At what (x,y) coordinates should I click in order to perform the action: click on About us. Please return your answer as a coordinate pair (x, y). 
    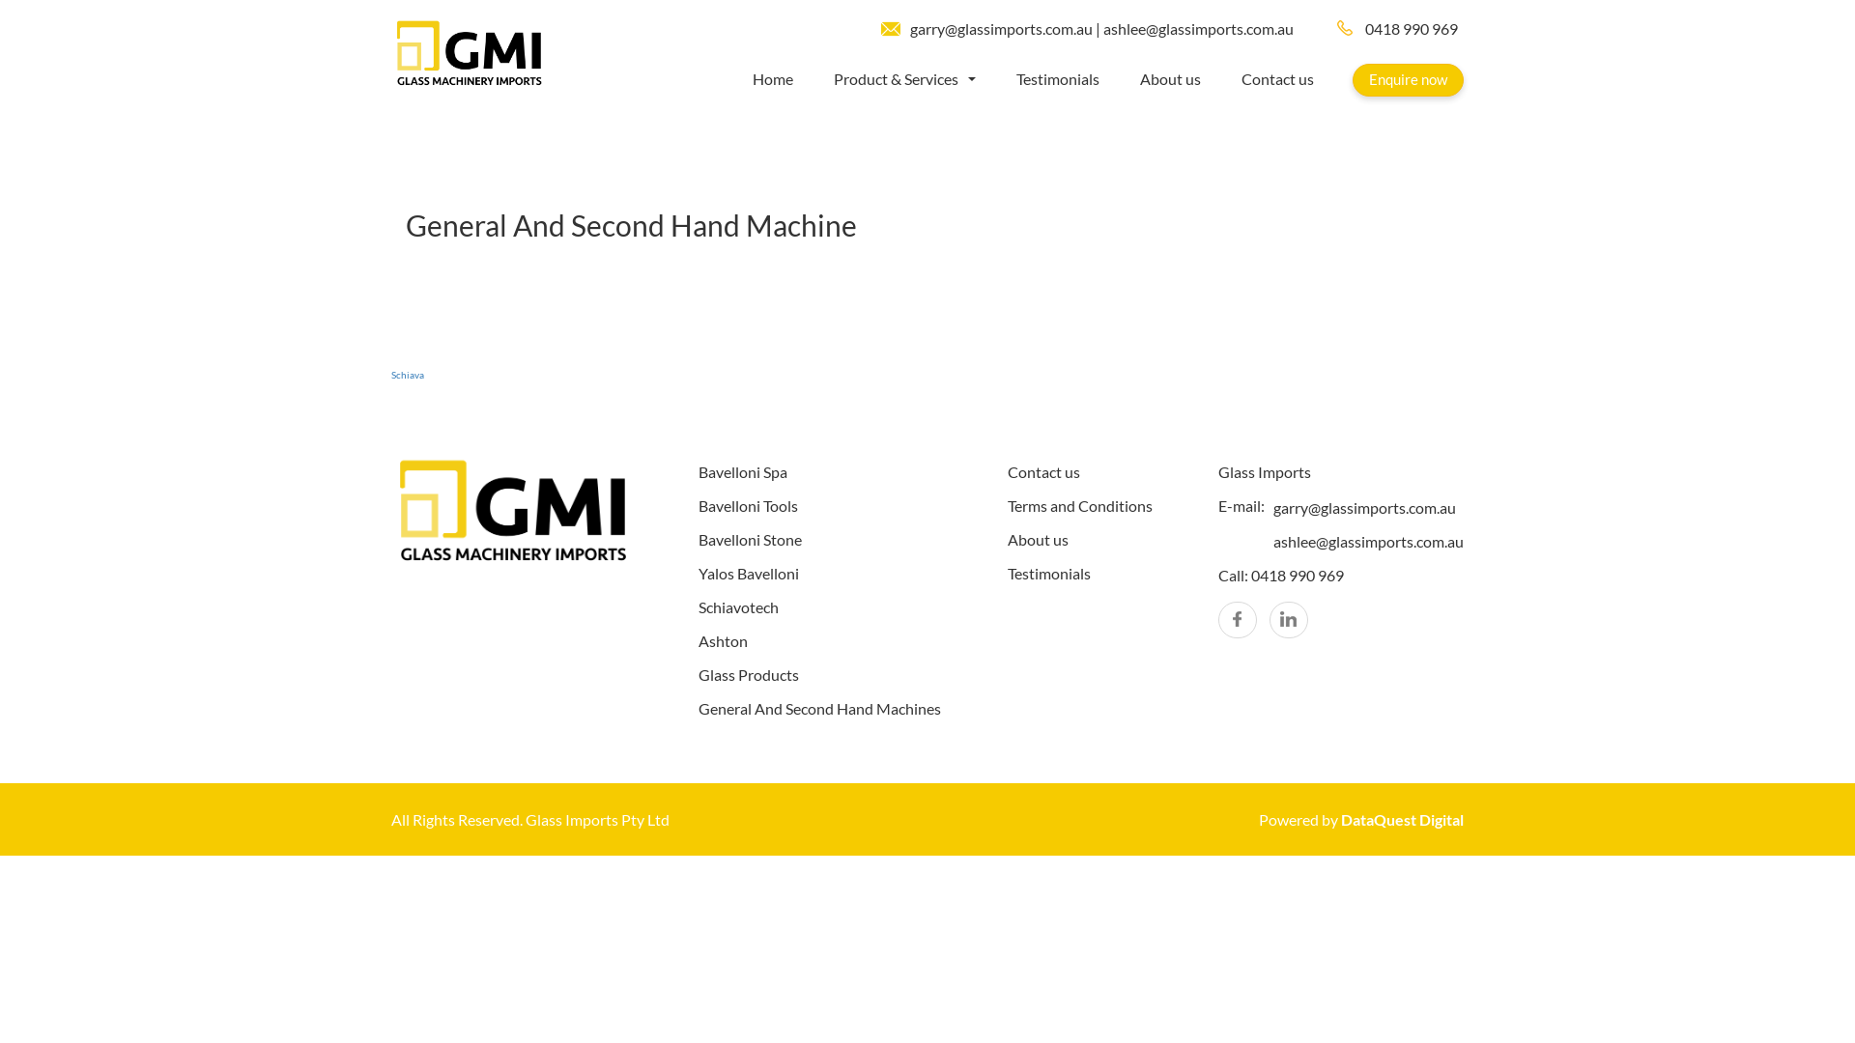
    Looking at the image, I should click on (1038, 539).